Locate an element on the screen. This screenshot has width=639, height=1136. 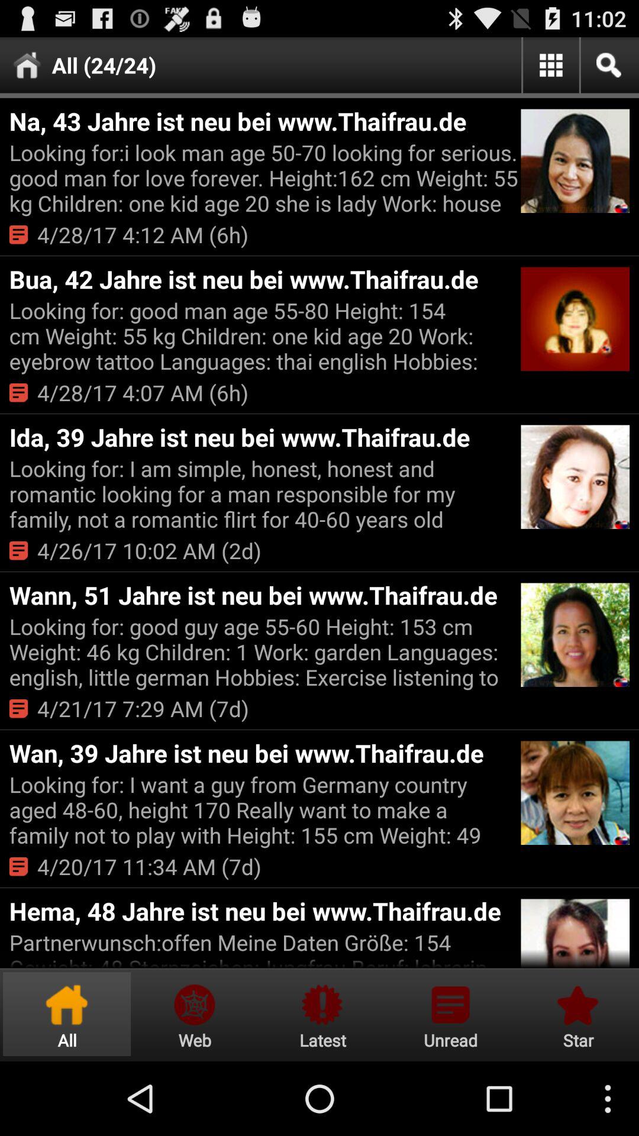
go to the internet is located at coordinates (195, 1014).